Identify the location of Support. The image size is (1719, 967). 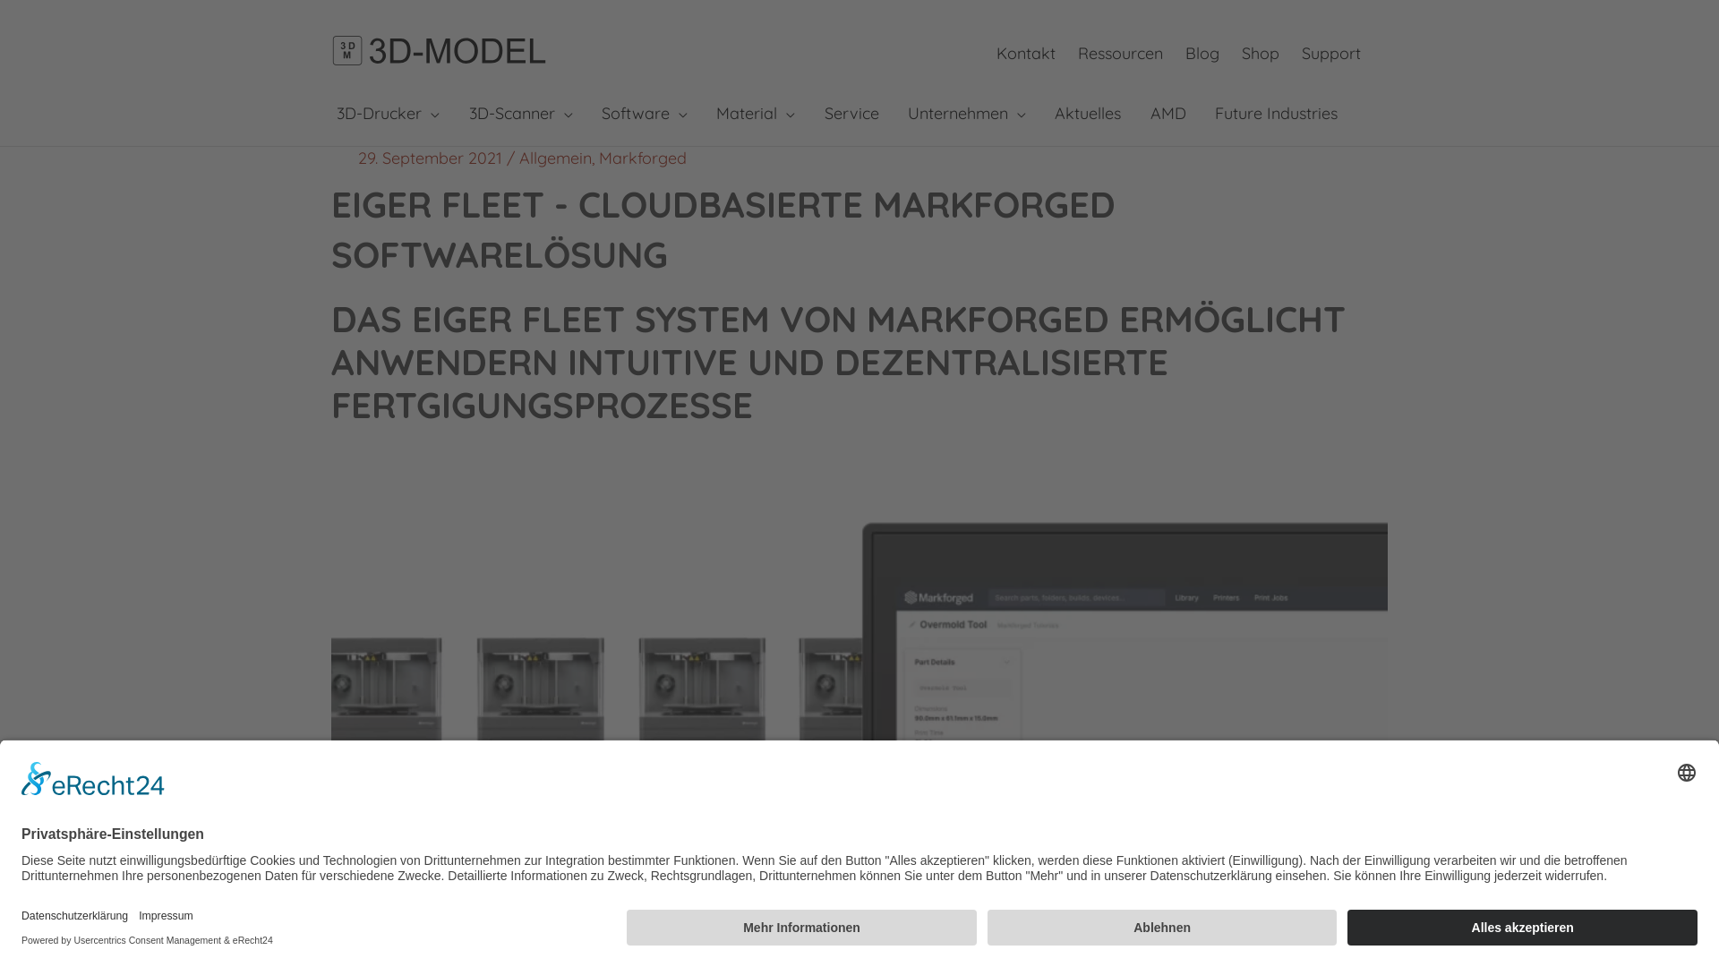
(1331, 54).